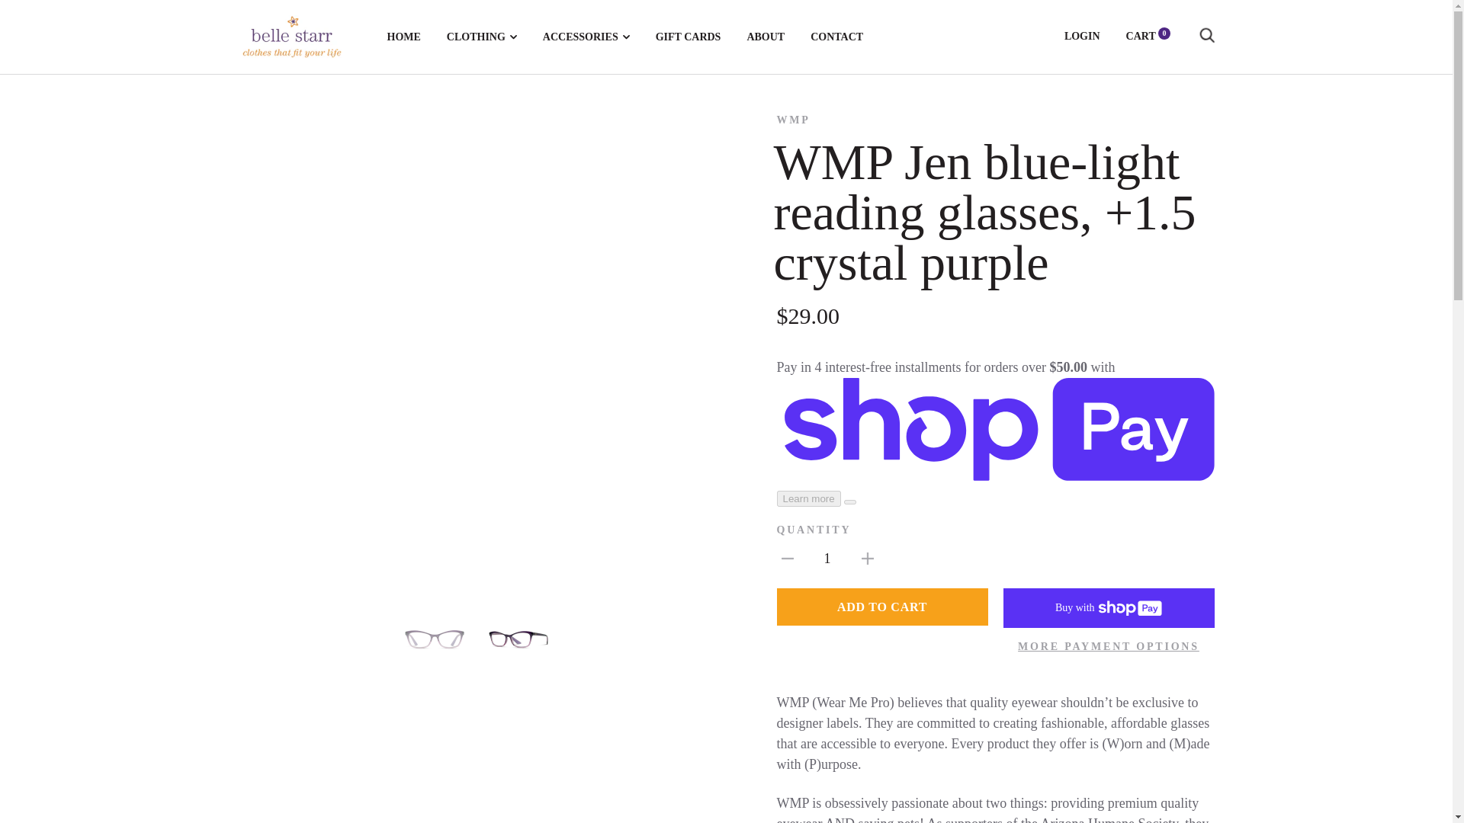  I want to click on Increase quantity by 1, so click(868, 558).